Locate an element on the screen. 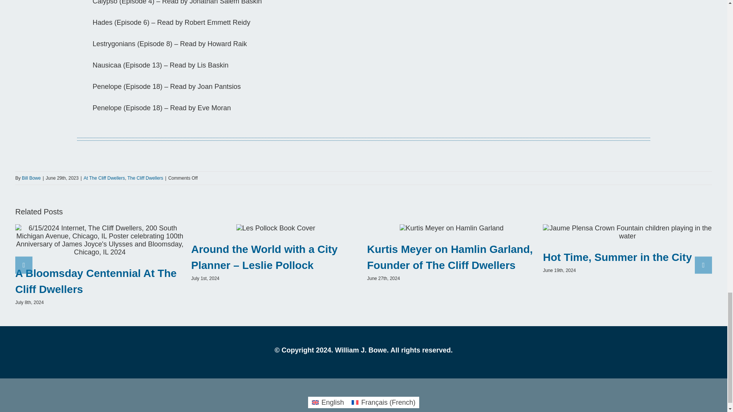 The image size is (733, 412). Bill Bowe is located at coordinates (31, 178).